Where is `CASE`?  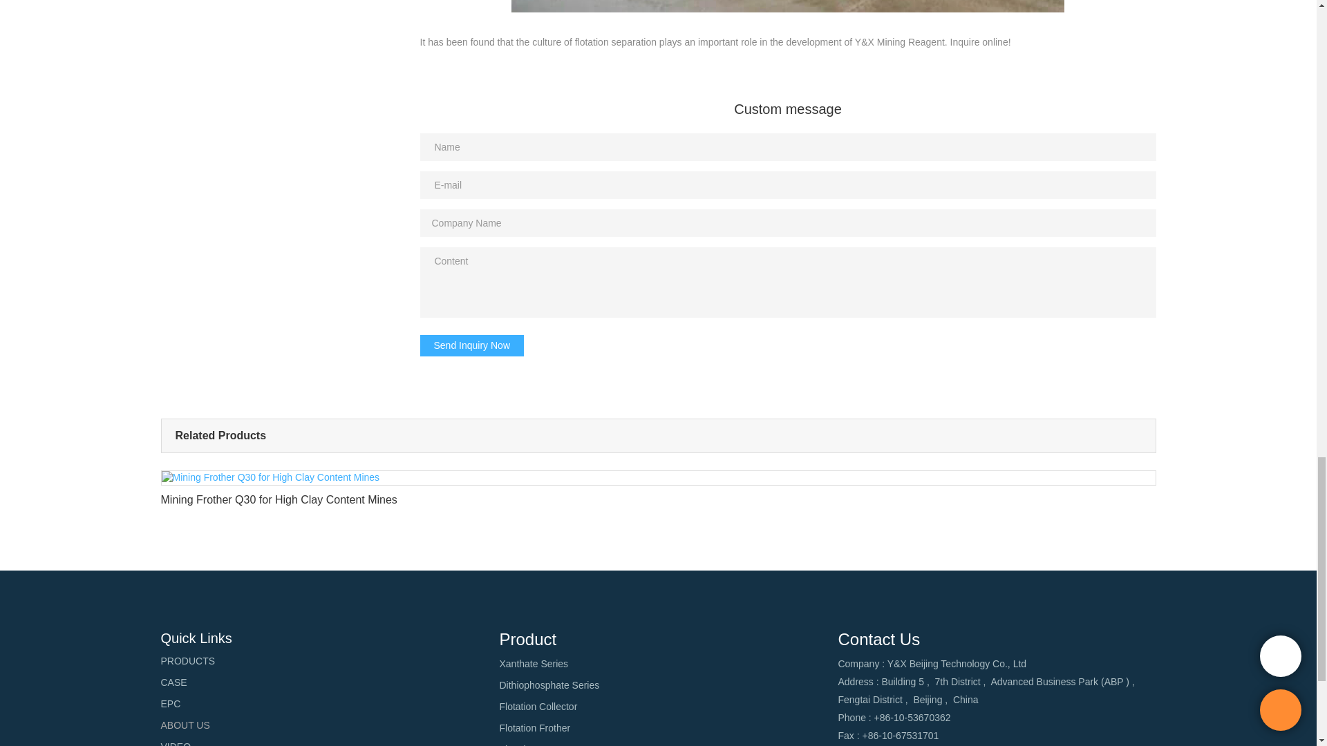
CASE is located at coordinates (173, 682).